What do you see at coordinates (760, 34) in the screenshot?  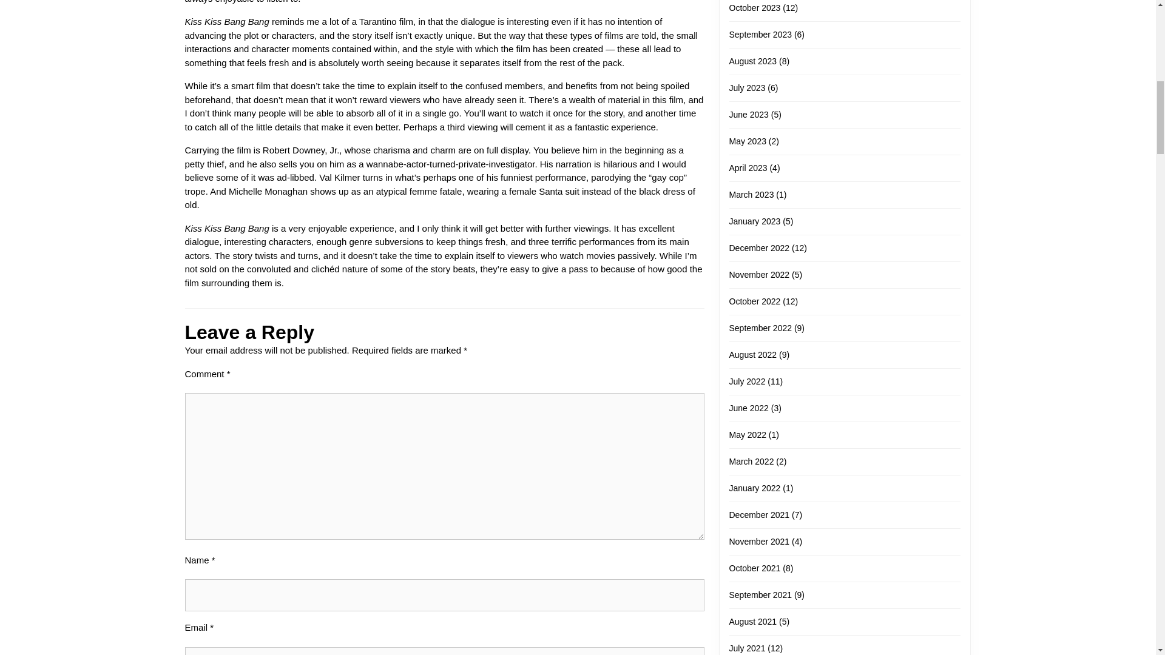 I see `September 2023` at bounding box center [760, 34].